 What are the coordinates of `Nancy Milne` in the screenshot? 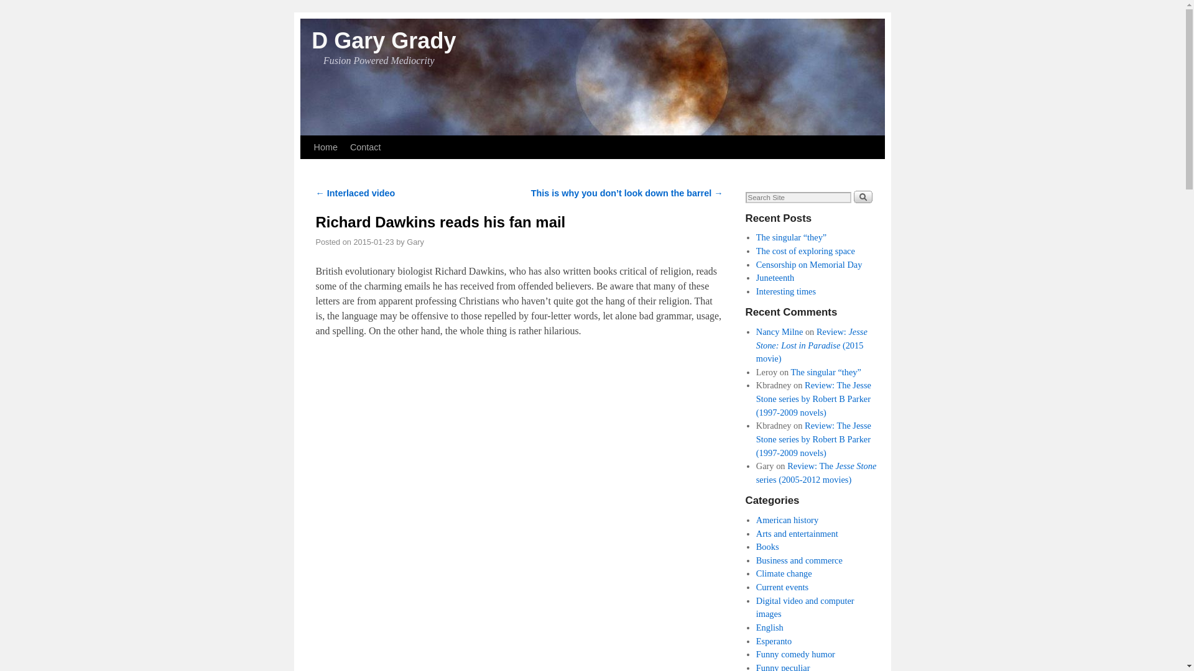 It's located at (780, 332).